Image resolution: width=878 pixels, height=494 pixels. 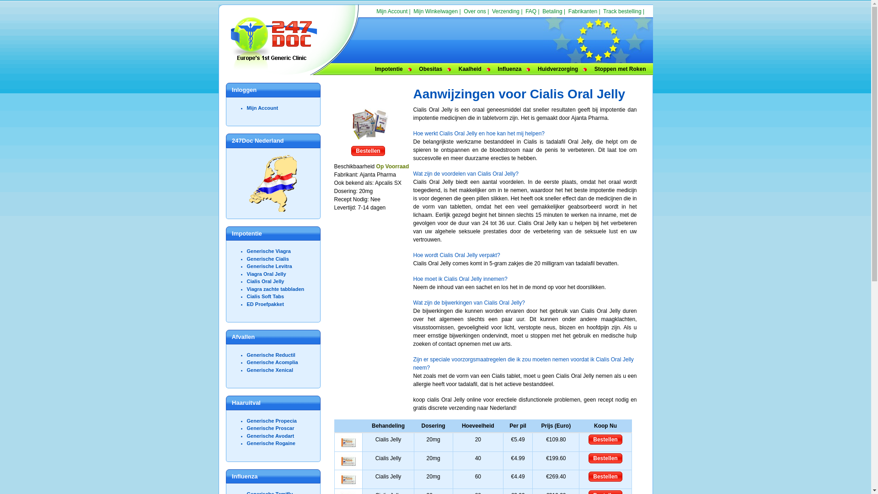 What do you see at coordinates (605, 440) in the screenshot?
I see `Bestellen` at bounding box center [605, 440].